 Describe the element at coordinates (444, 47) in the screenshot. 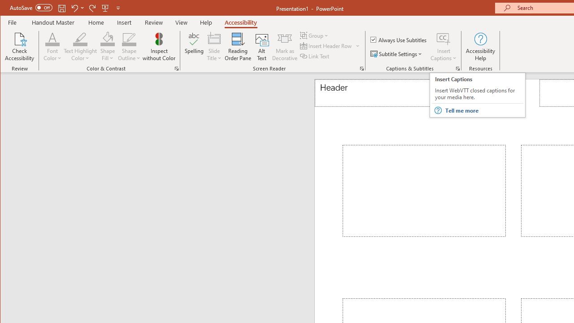

I see `Insert Captions` at that location.